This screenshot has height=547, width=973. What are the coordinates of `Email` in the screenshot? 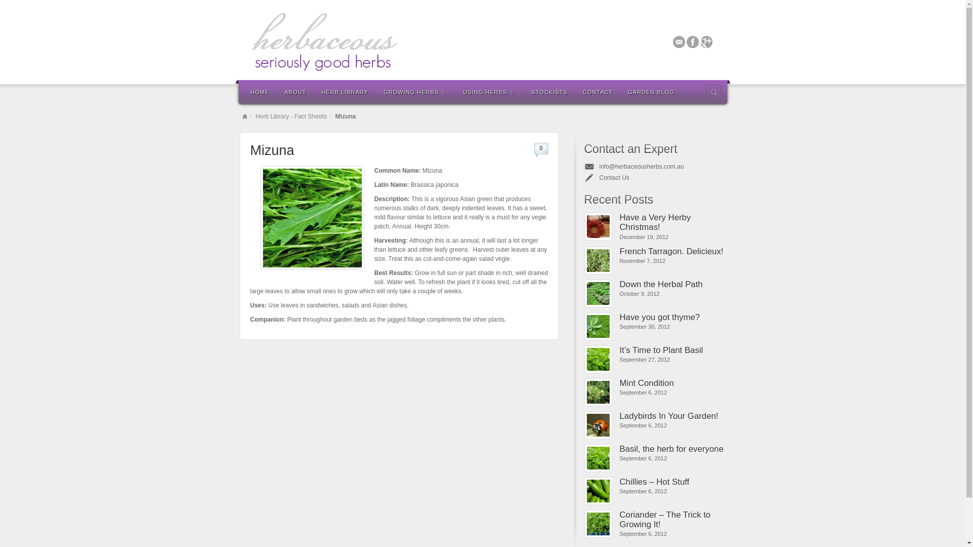 It's located at (679, 42).